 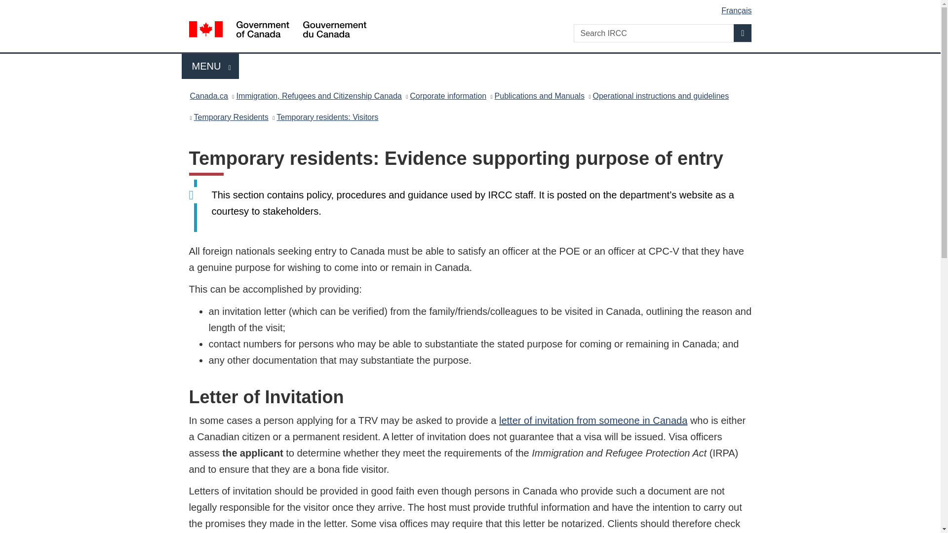 I want to click on Temporary residents: Visitors, so click(x=327, y=116).